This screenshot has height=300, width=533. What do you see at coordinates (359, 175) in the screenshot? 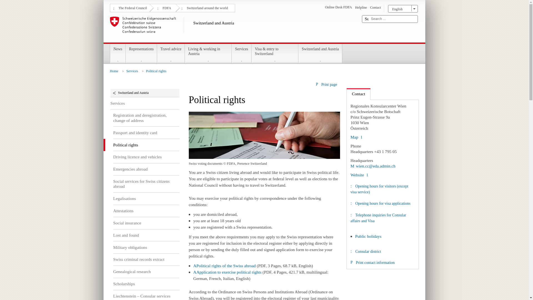
I see `External Link` at bounding box center [359, 175].